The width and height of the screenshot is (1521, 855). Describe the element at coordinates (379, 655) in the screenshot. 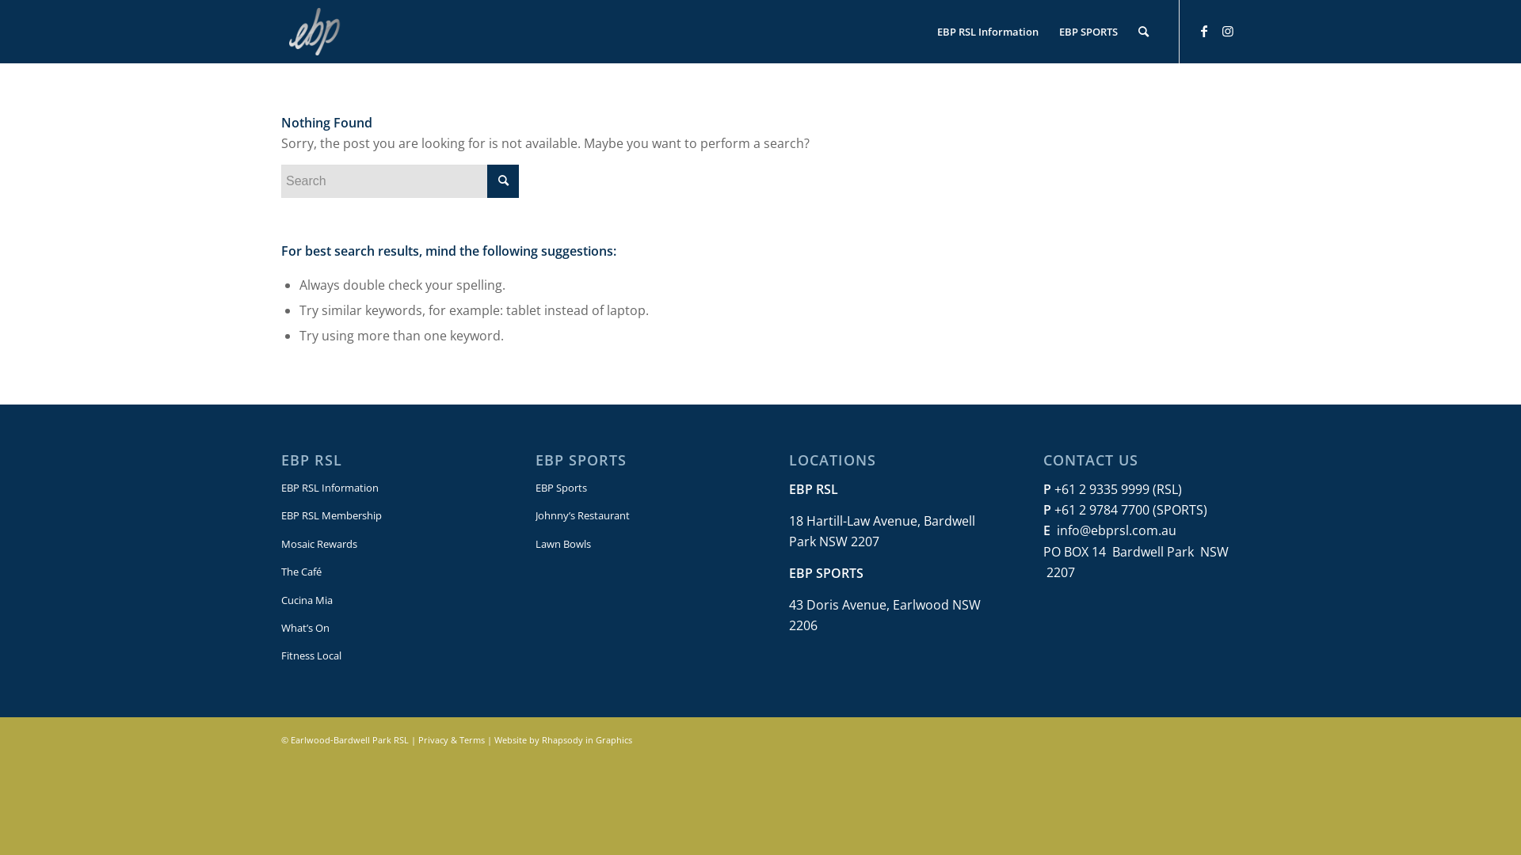

I see `Fitness Local` at that location.